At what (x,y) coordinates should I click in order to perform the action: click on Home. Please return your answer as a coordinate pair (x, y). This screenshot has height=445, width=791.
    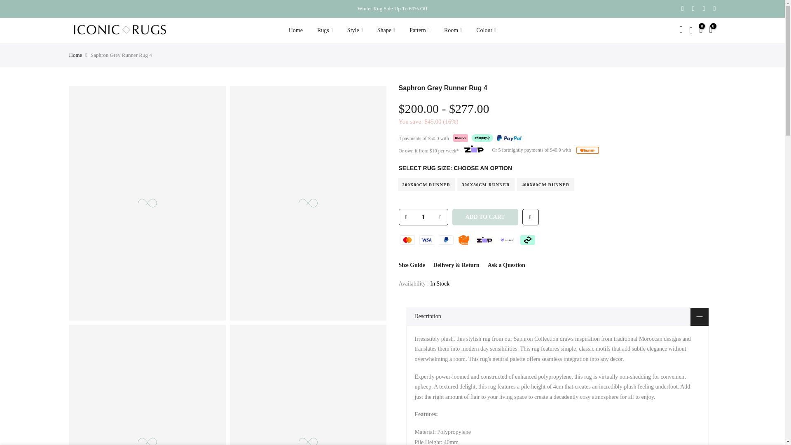
    Looking at the image, I should click on (296, 30).